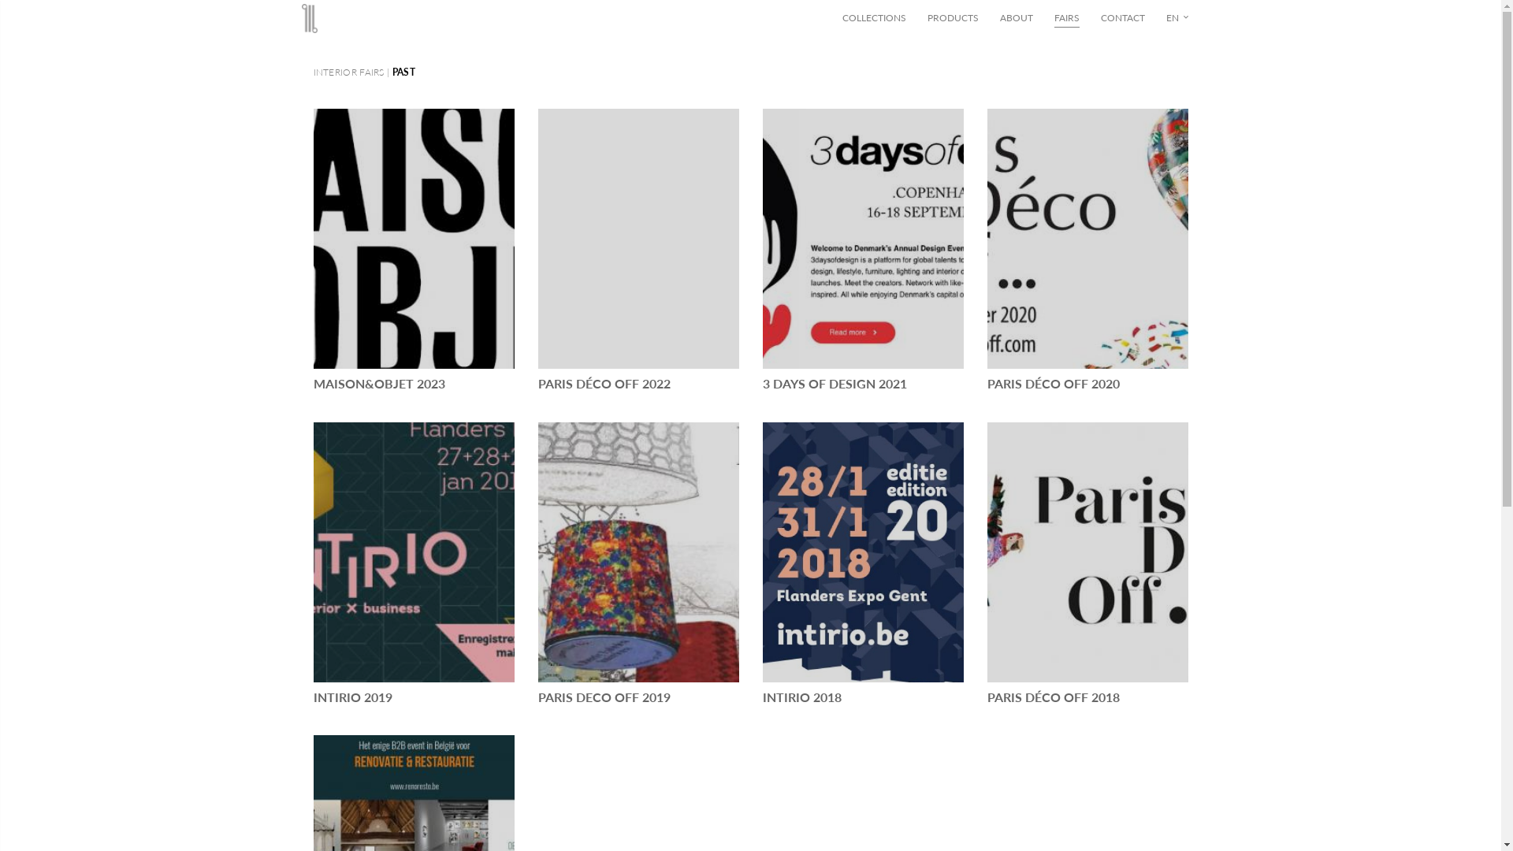 This screenshot has width=1513, height=851. What do you see at coordinates (414, 697) in the screenshot?
I see `INTIRIO 2019` at bounding box center [414, 697].